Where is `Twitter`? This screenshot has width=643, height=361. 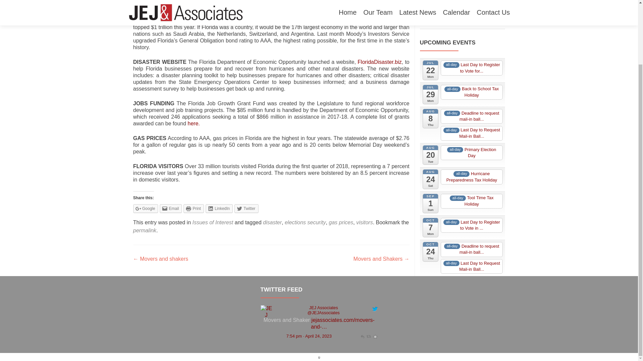
Twitter is located at coordinates (246, 209).